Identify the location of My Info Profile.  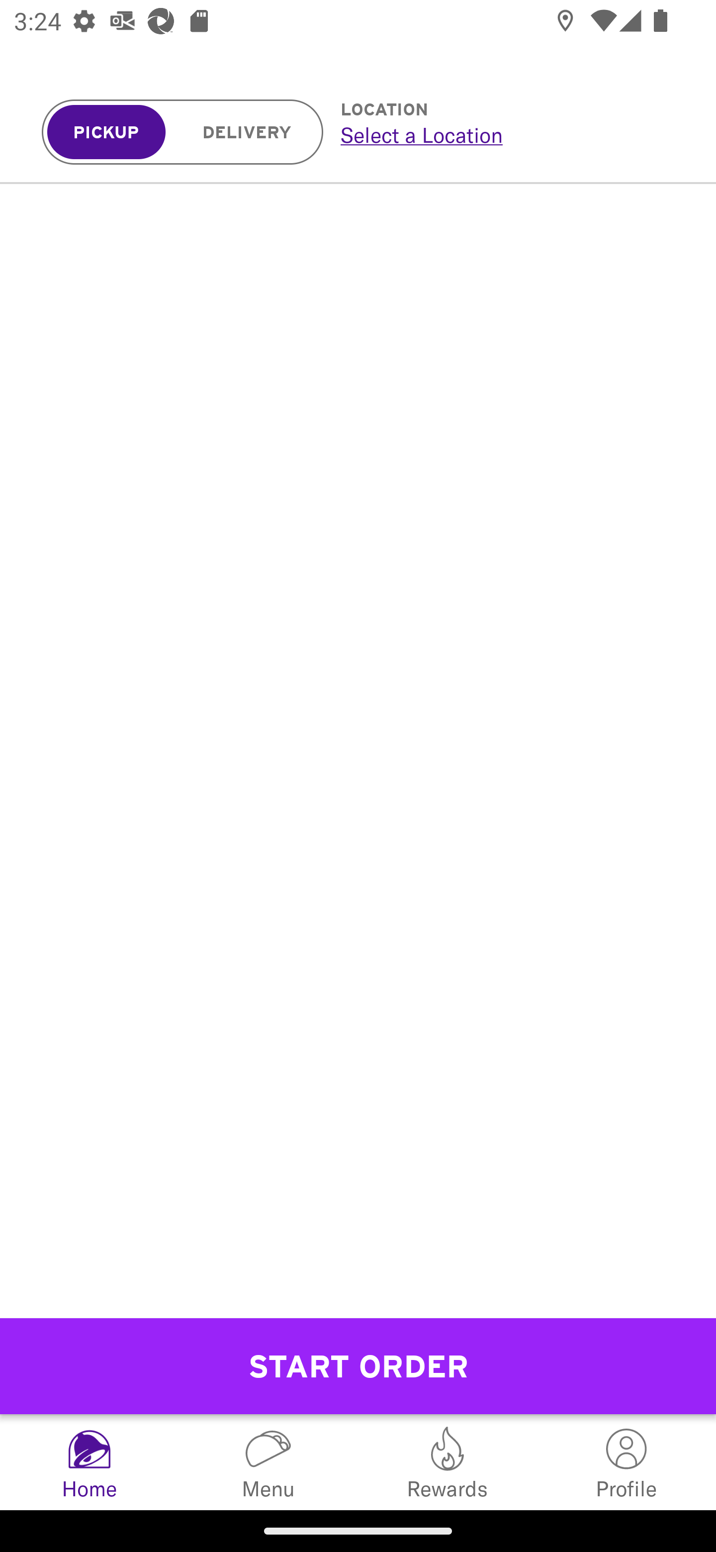
(626, 1461).